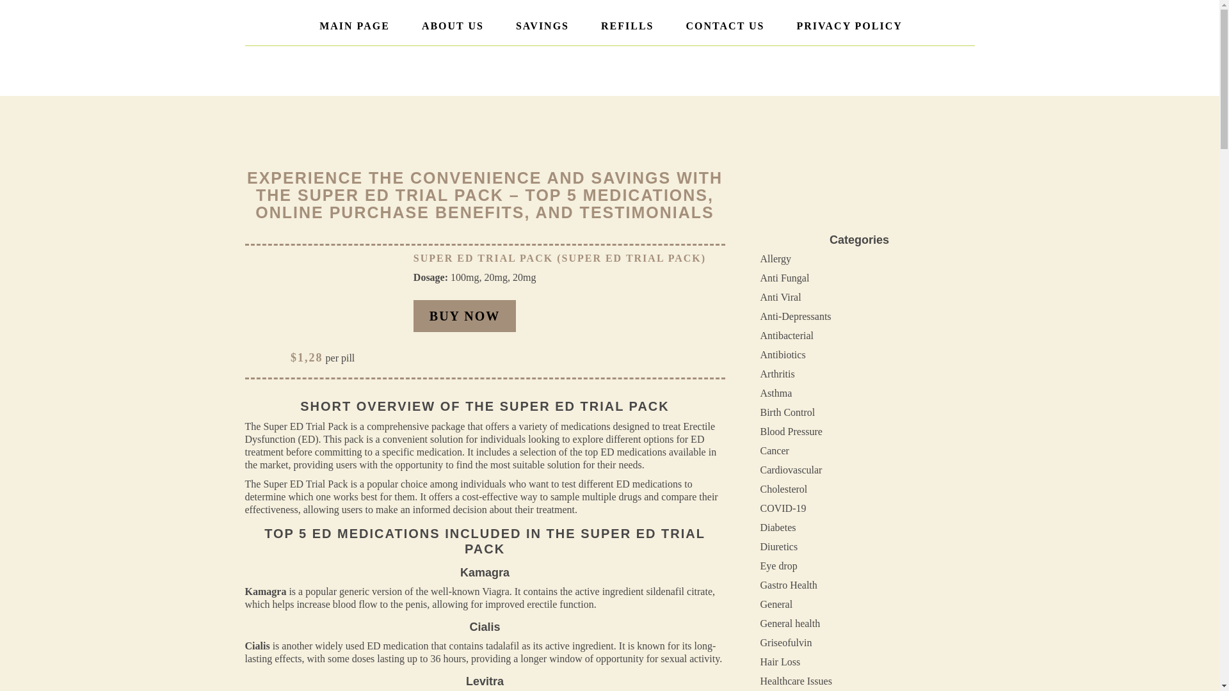  What do you see at coordinates (787, 335) in the screenshot?
I see `Antibacterial` at bounding box center [787, 335].